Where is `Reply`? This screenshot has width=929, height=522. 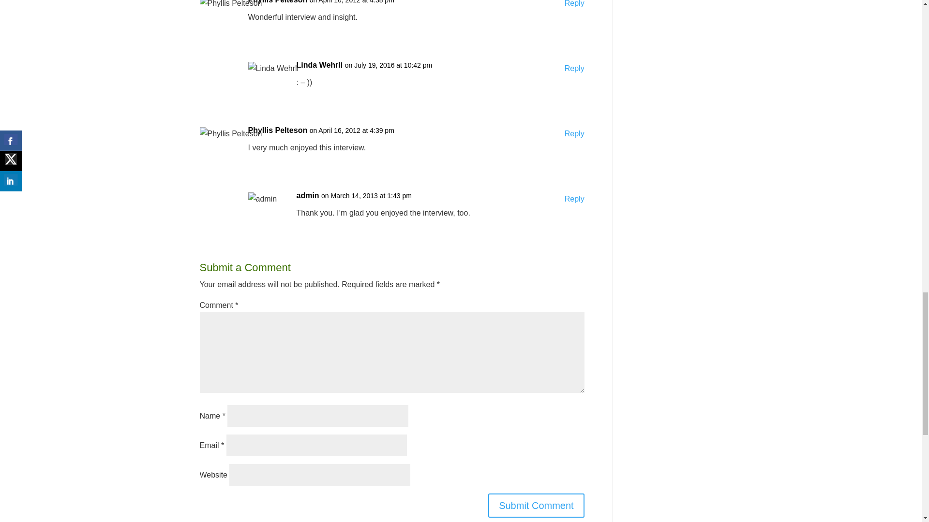
Reply is located at coordinates (574, 133).